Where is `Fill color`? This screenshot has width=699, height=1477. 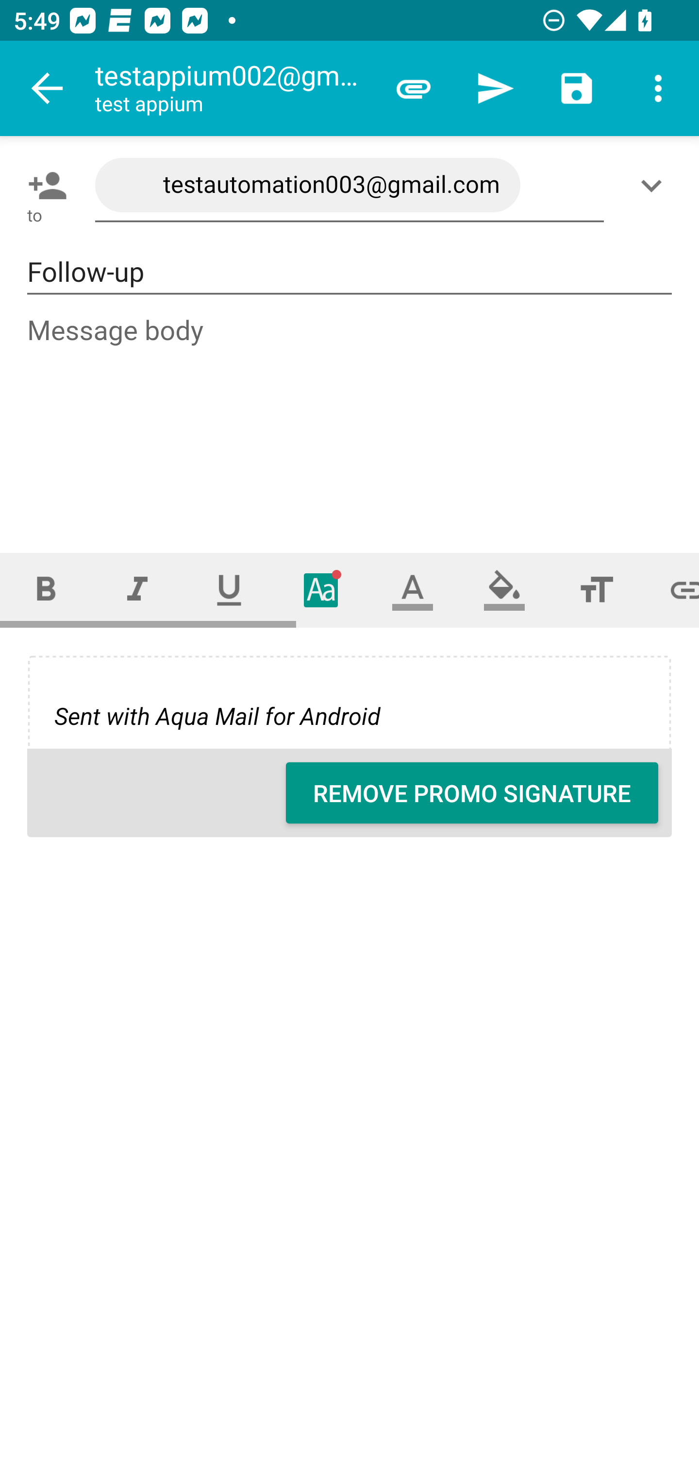 Fill color is located at coordinates (504, 590).